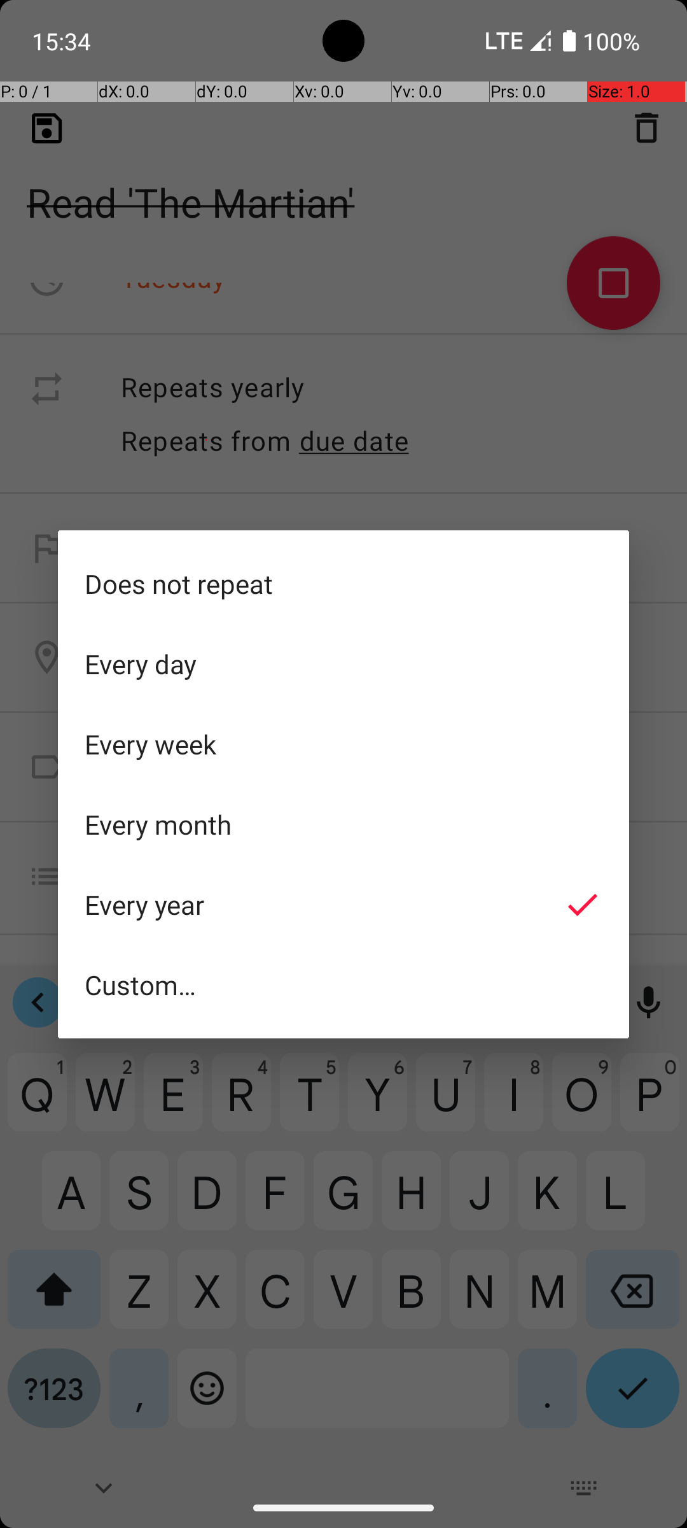  What do you see at coordinates (343, 744) in the screenshot?
I see `Every week` at bounding box center [343, 744].